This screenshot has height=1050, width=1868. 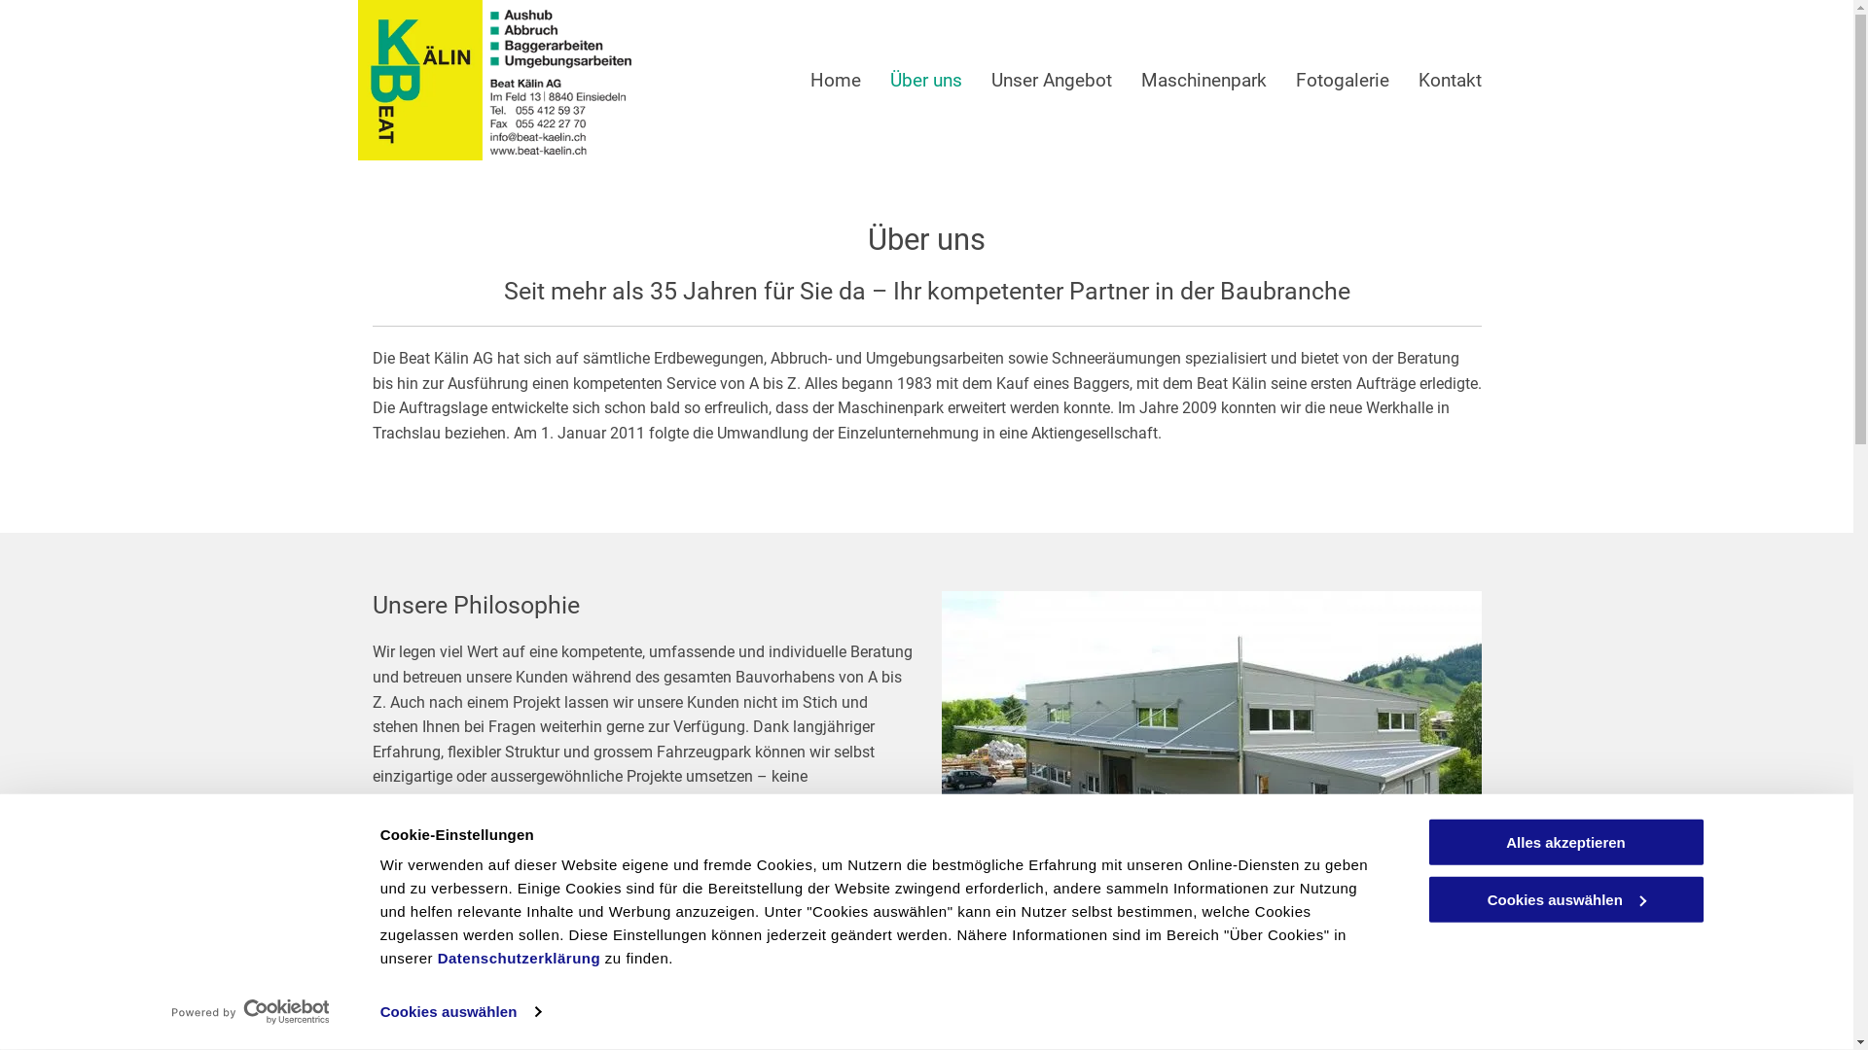 I want to click on Alles akzeptieren, so click(x=1565, y=842).